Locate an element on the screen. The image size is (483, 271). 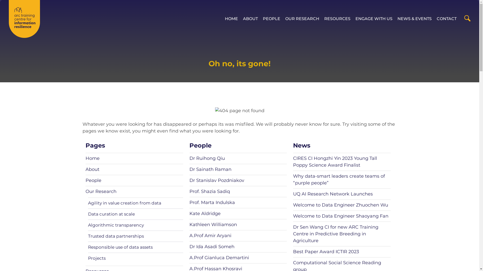
Welcome to Data Engineer Zhuochen Wu is located at coordinates (341, 205).